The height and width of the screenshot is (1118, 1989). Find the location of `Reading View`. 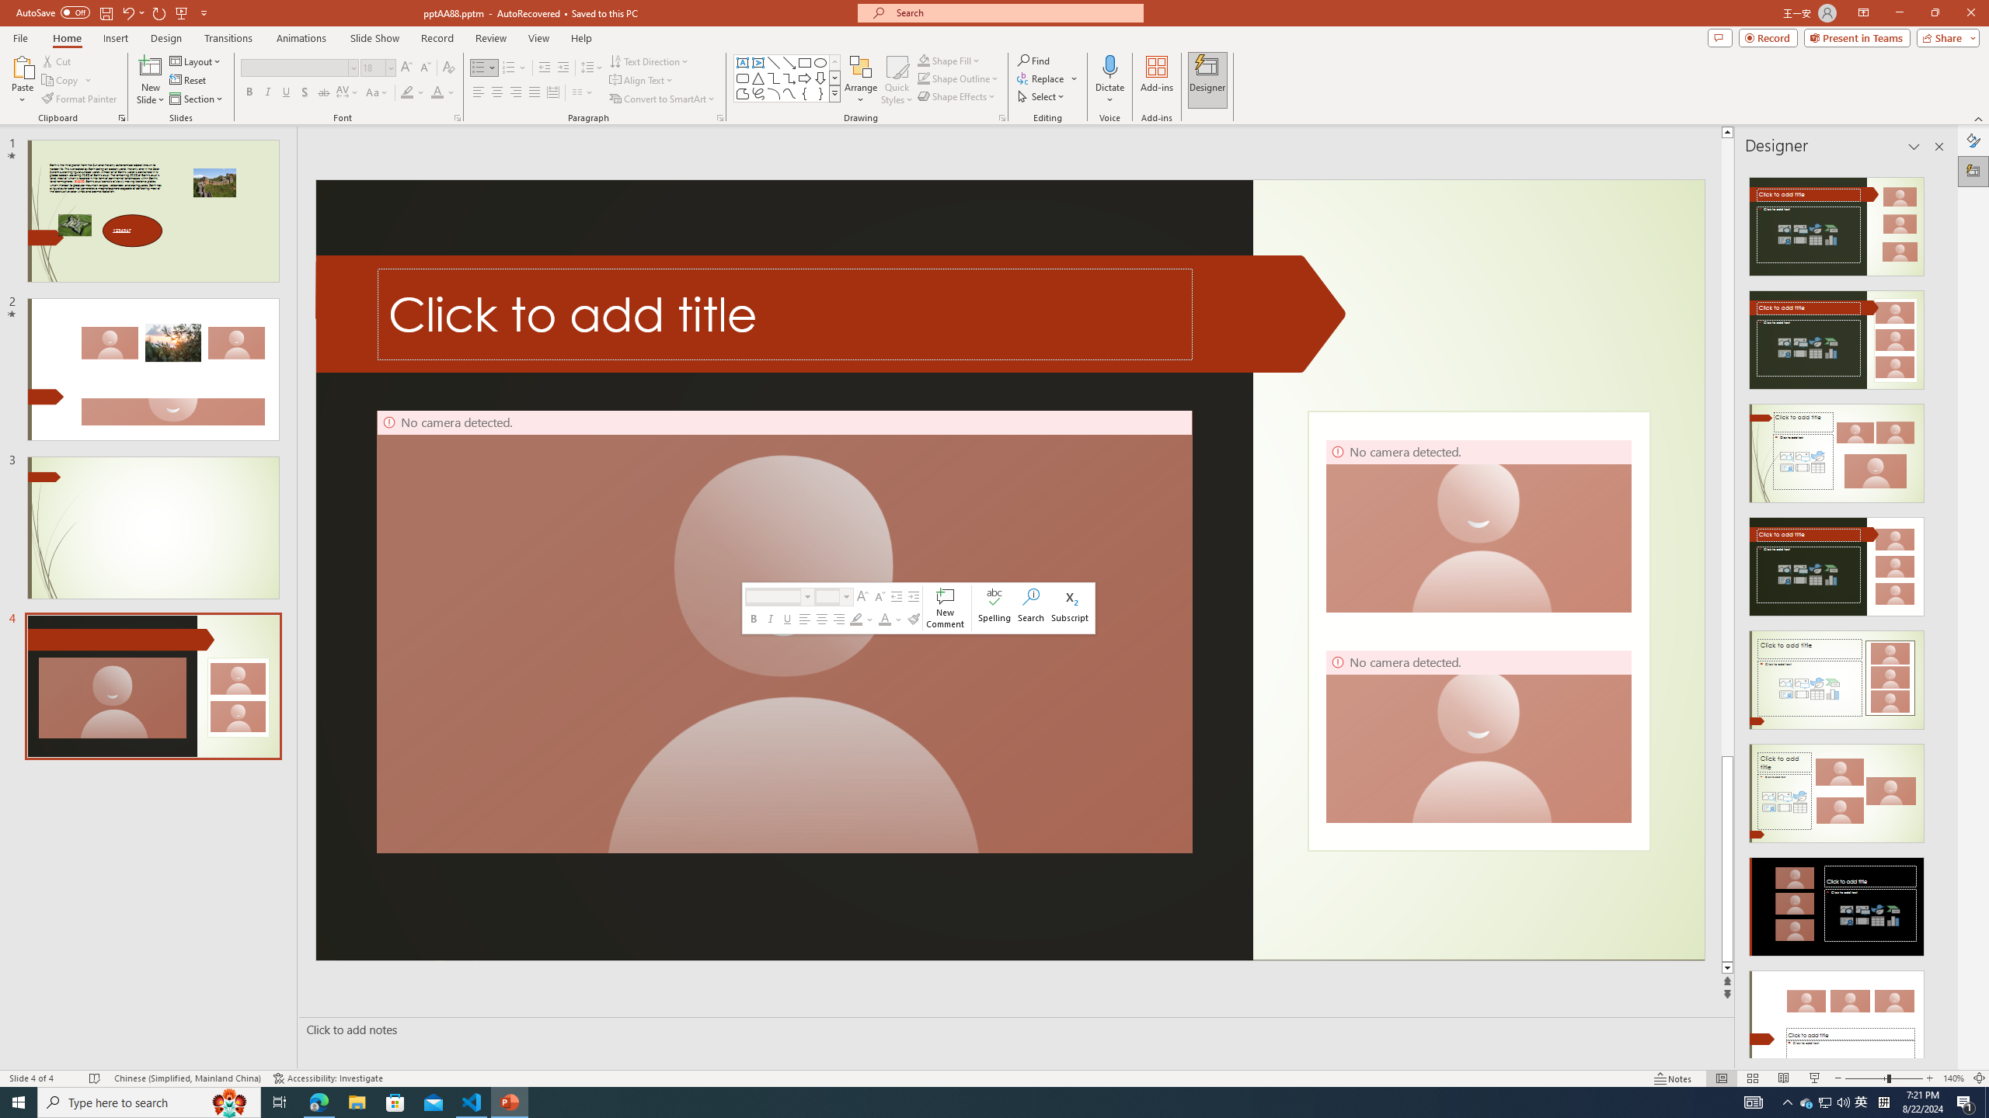

Reading View is located at coordinates (1784, 1078).